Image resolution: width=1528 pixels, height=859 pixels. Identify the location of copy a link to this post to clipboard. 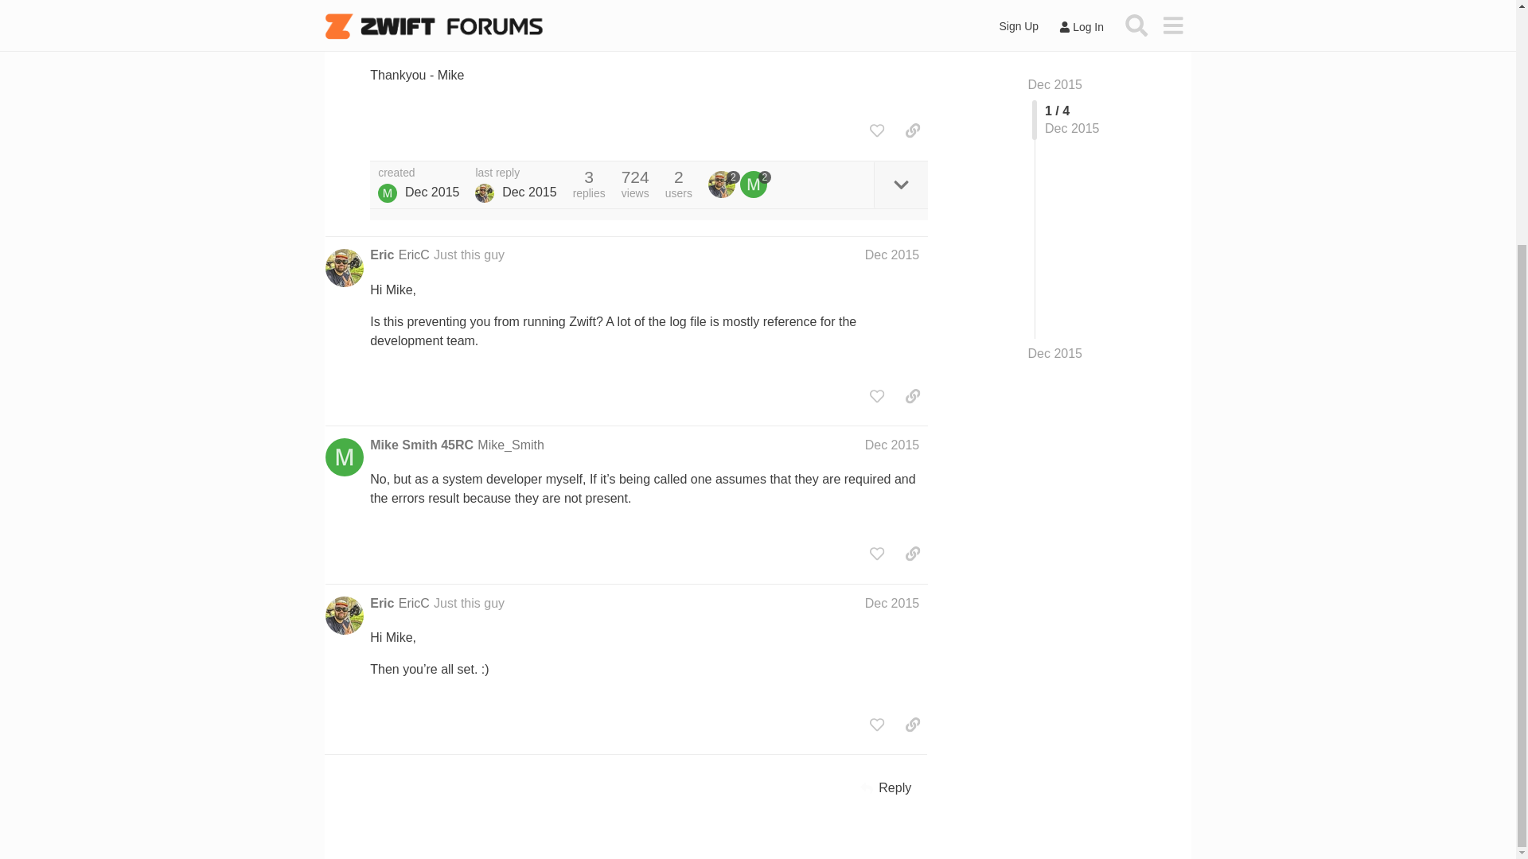
(912, 130).